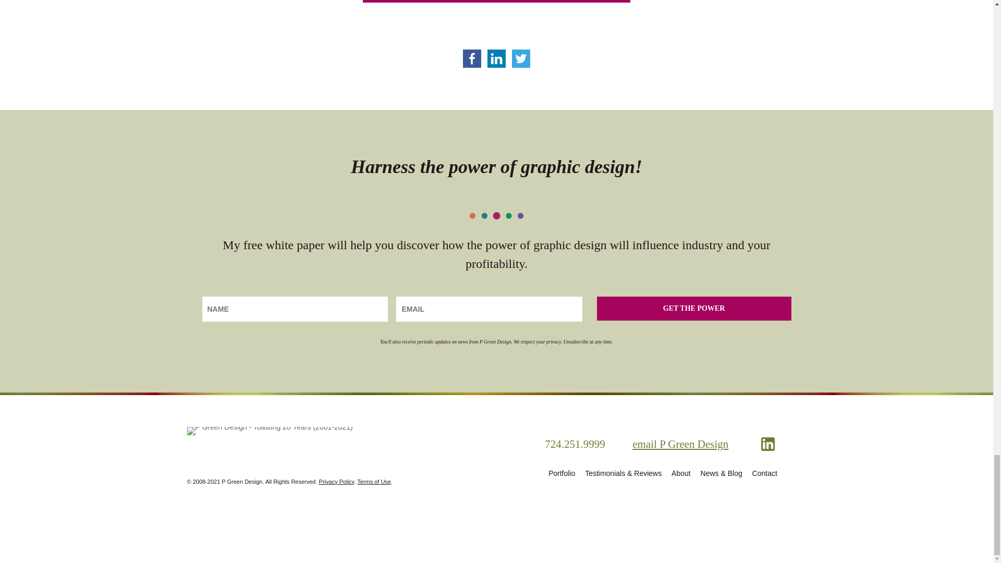 This screenshot has width=1001, height=563. Describe the element at coordinates (269, 431) in the screenshot. I see `logo-footer` at that location.